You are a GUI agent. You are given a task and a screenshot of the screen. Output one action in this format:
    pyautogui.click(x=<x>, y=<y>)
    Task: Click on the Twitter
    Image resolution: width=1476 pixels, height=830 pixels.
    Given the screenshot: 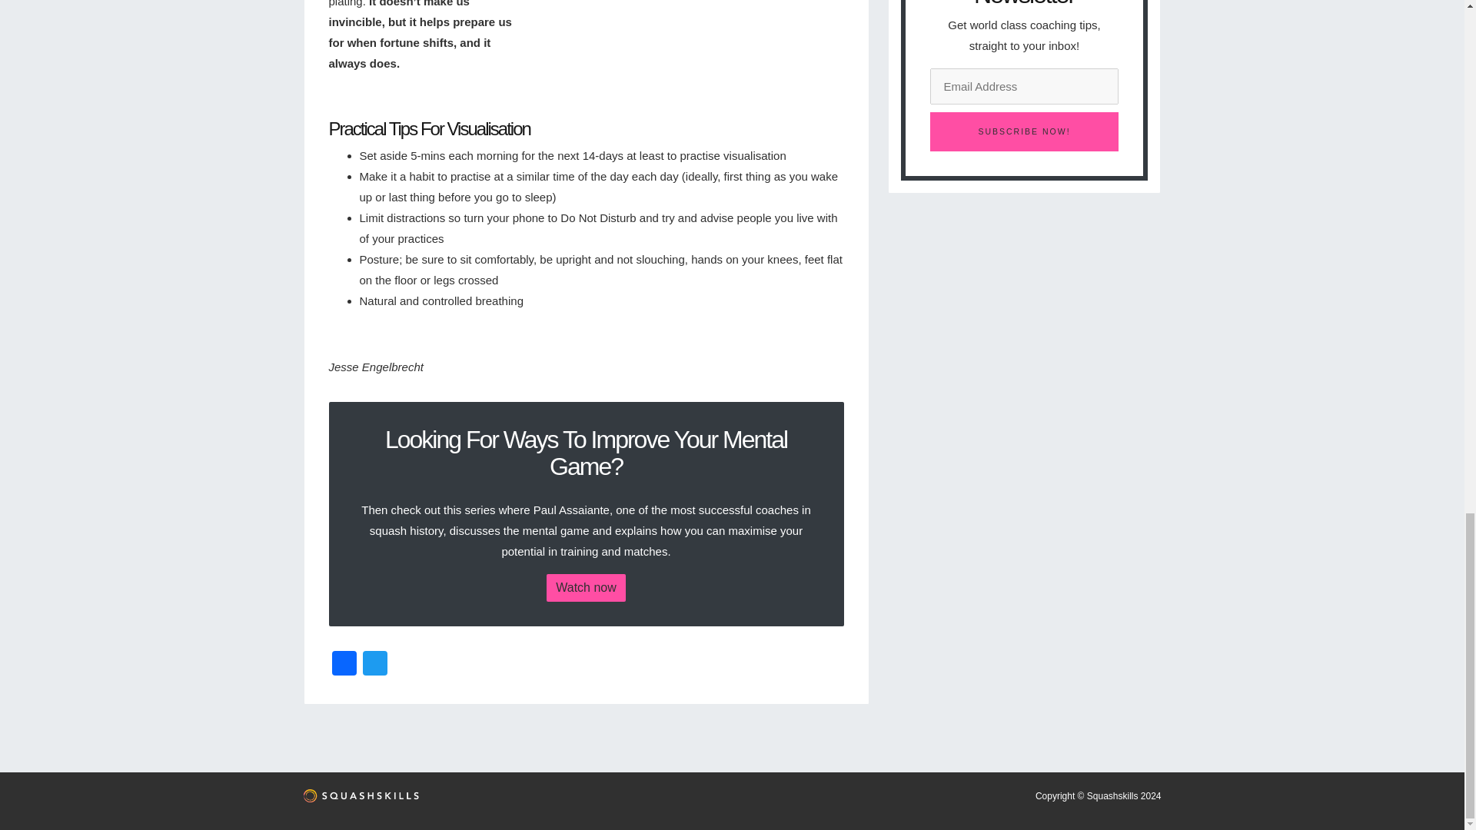 What is the action you would take?
    pyautogui.click(x=375, y=665)
    